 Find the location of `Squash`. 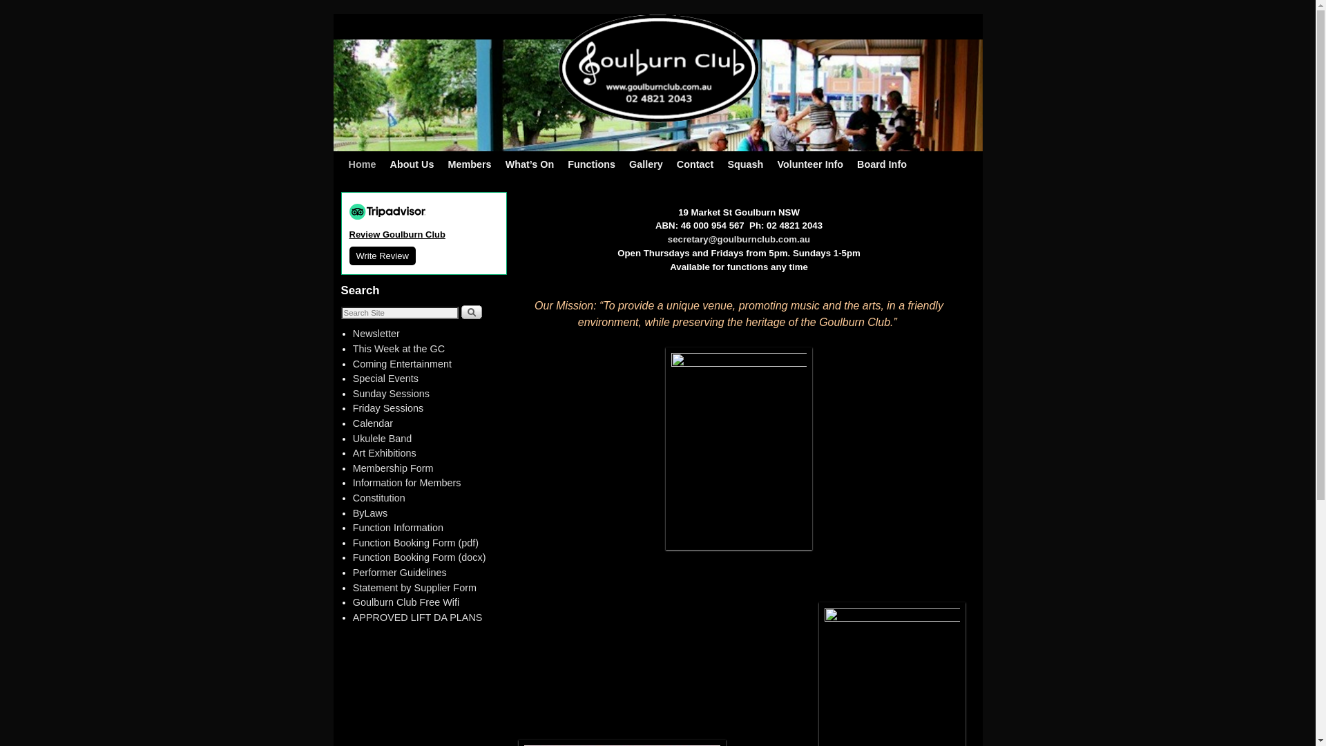

Squash is located at coordinates (745, 164).